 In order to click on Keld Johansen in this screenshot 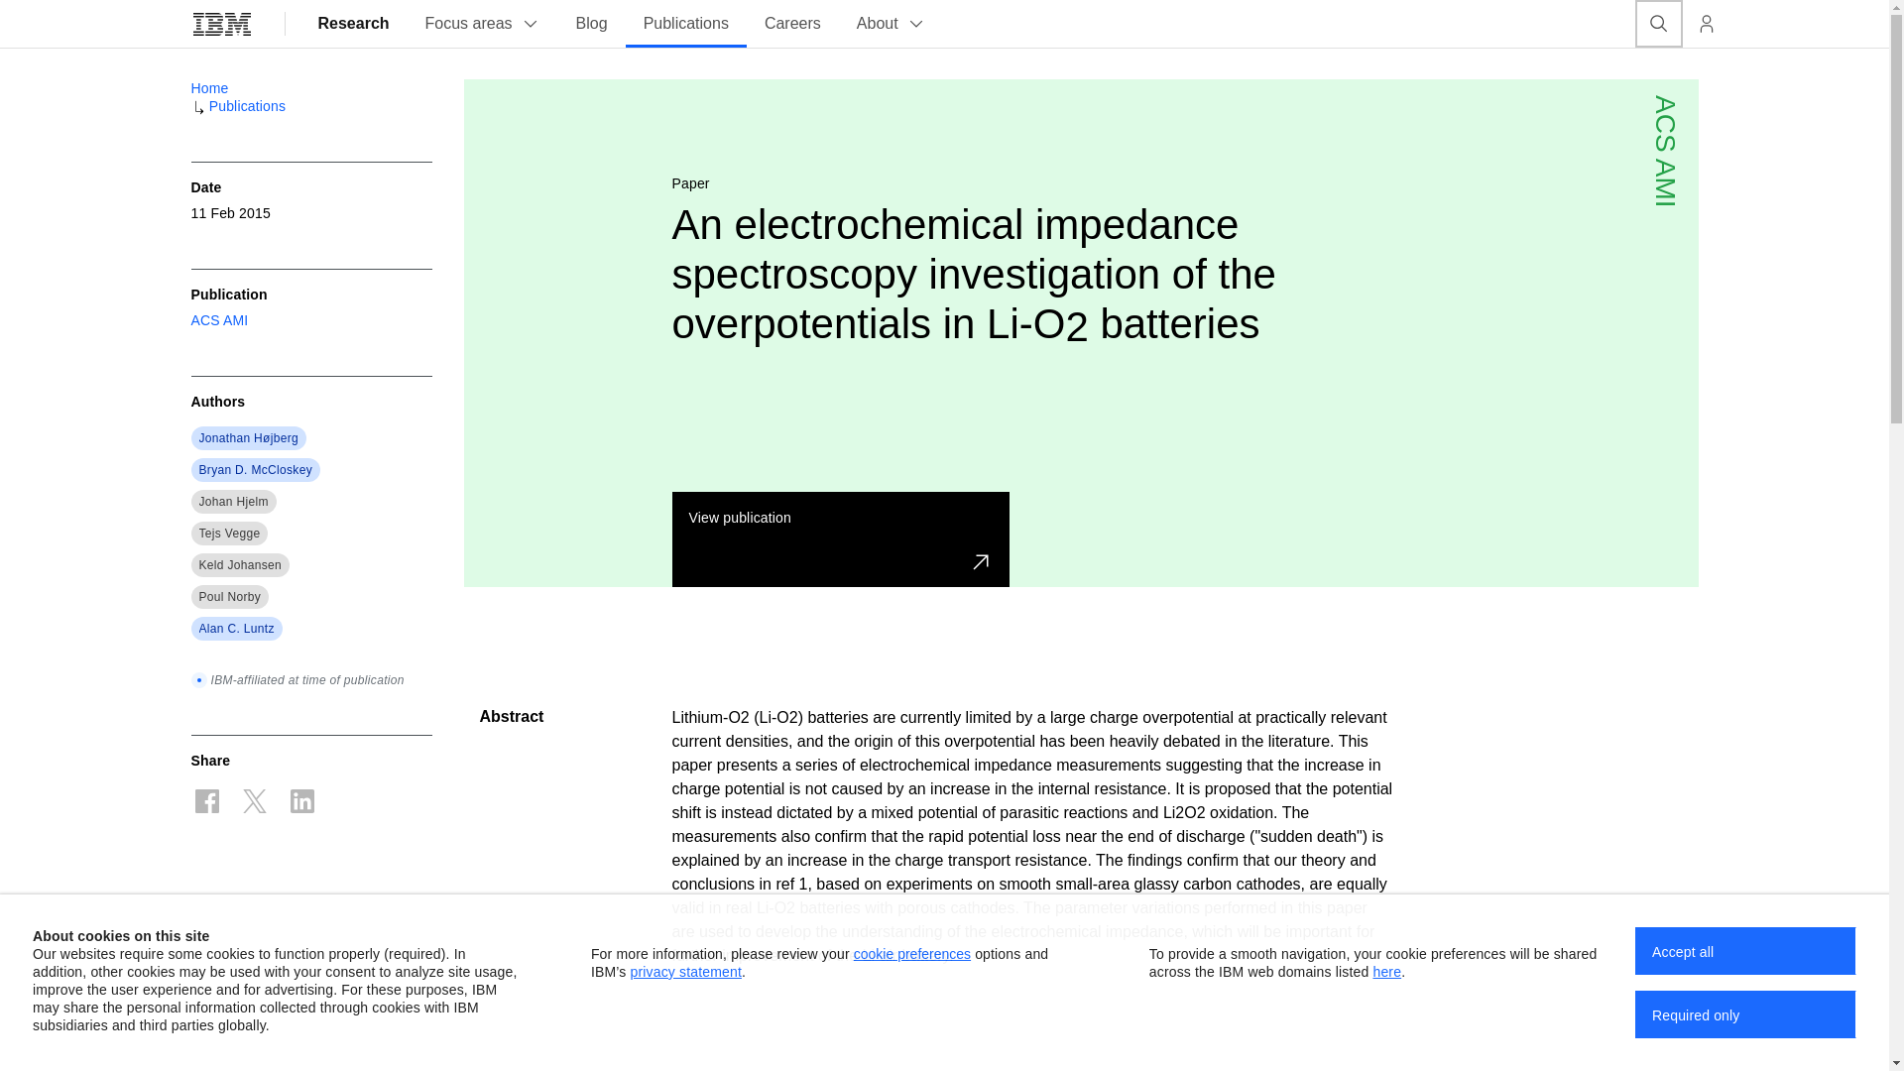, I will do `click(240, 564)`.